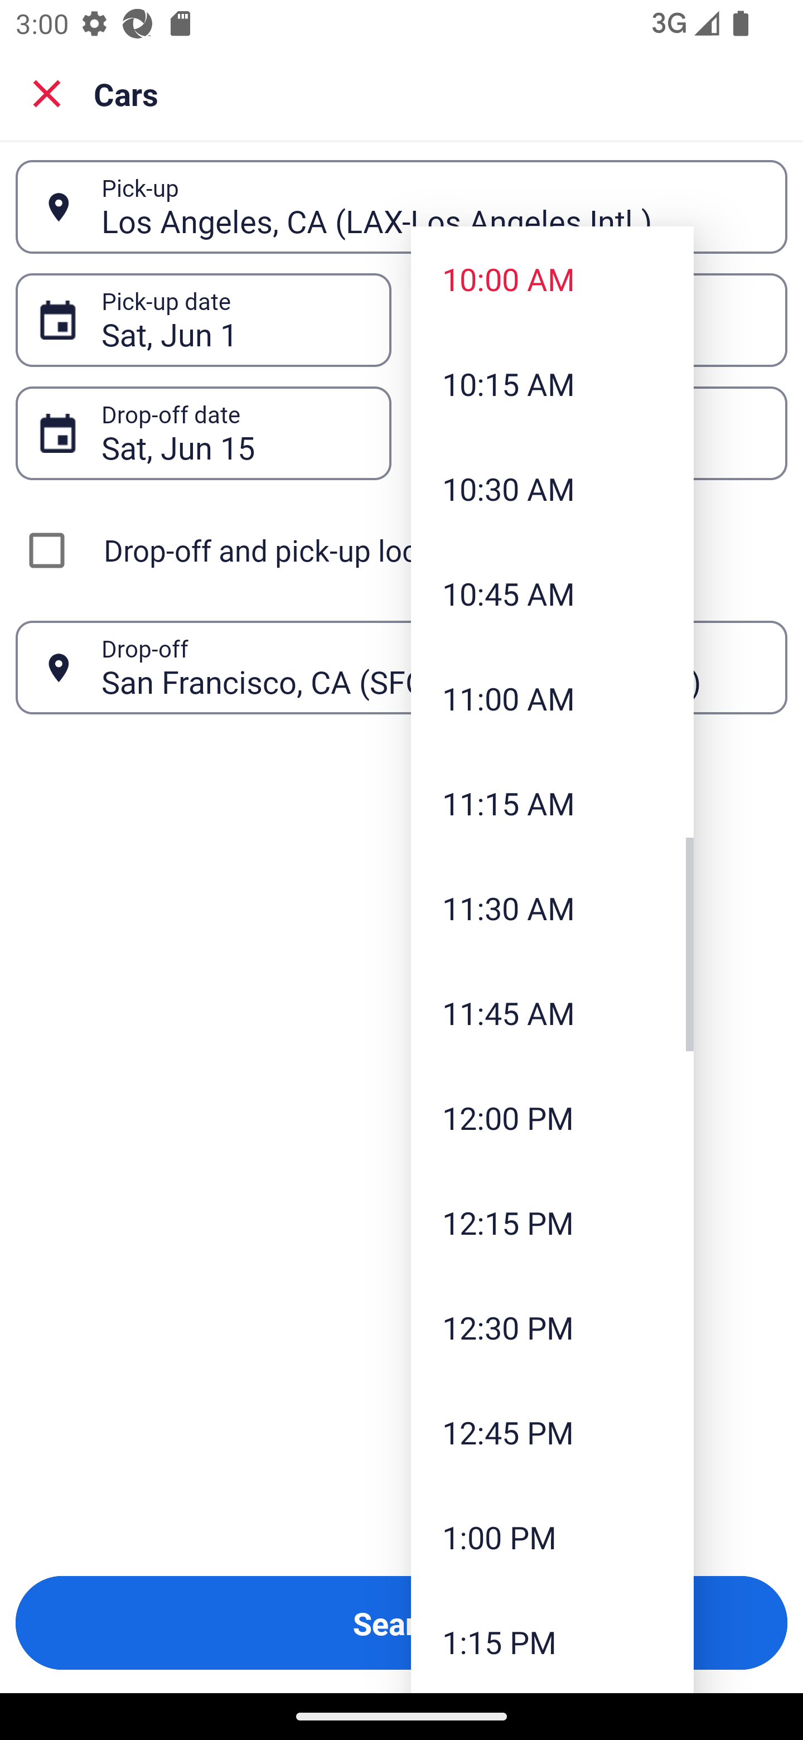 This screenshot has width=803, height=1740. Describe the element at coordinates (552, 1327) in the screenshot. I see `12:30 PM` at that location.